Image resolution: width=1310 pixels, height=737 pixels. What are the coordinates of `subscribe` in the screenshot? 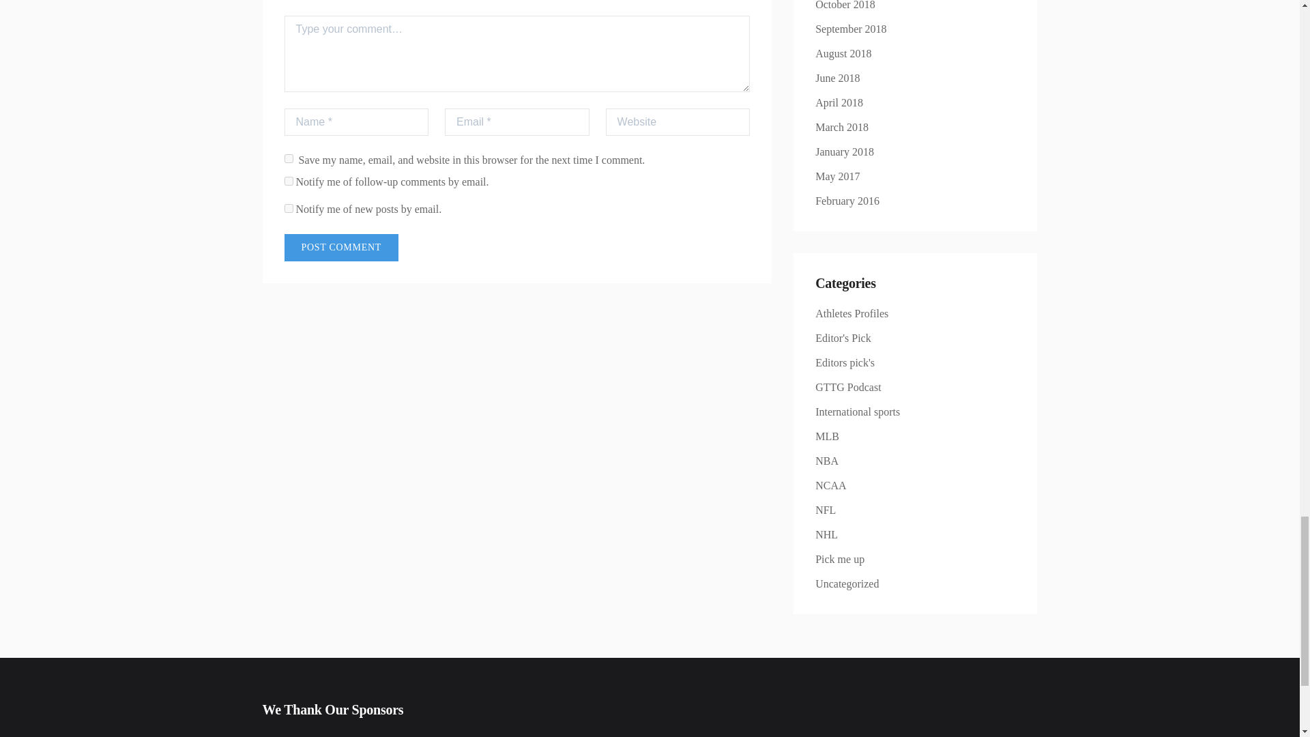 It's located at (288, 182).